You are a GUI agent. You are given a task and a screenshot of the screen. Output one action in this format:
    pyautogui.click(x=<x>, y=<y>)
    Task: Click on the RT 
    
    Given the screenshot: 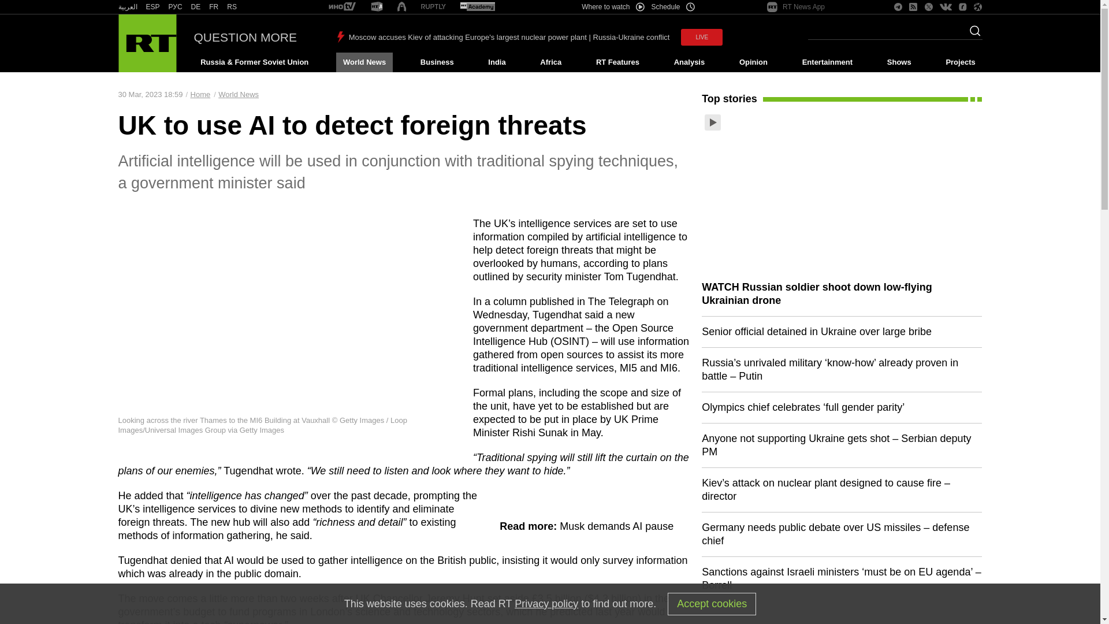 What is the action you would take?
    pyautogui.click(x=477, y=7)
    